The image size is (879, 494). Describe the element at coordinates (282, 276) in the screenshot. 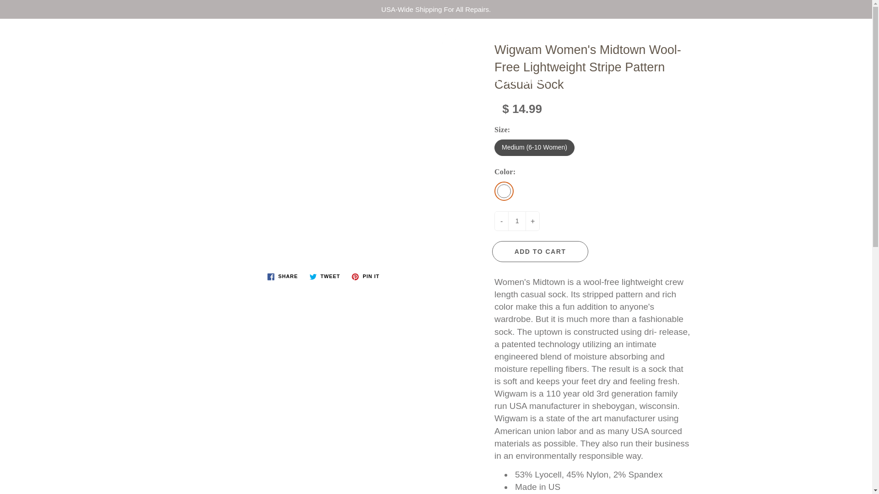

I see `Share on Facebook` at that location.